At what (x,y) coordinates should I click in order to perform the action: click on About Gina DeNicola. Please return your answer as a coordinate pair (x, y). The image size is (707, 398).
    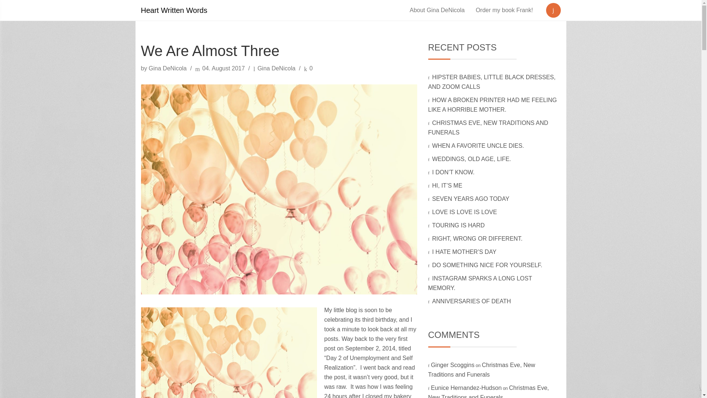
    Looking at the image, I should click on (437, 10).